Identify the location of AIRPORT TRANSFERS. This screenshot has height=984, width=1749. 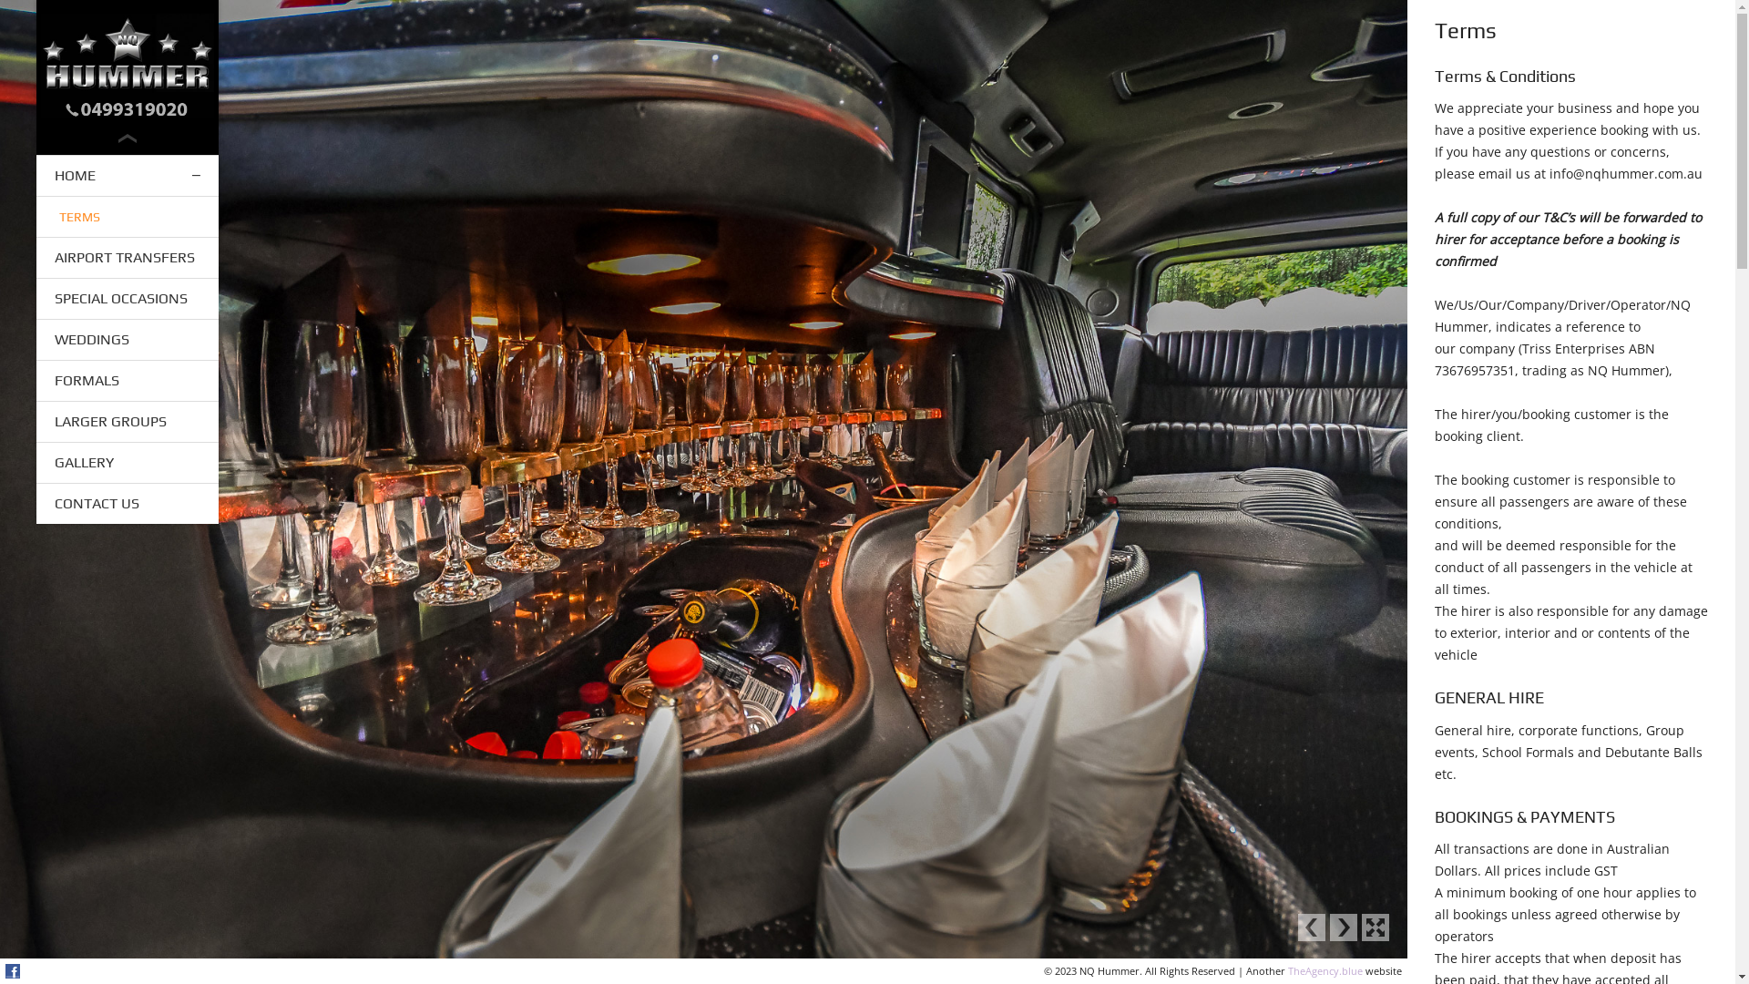
(128, 258).